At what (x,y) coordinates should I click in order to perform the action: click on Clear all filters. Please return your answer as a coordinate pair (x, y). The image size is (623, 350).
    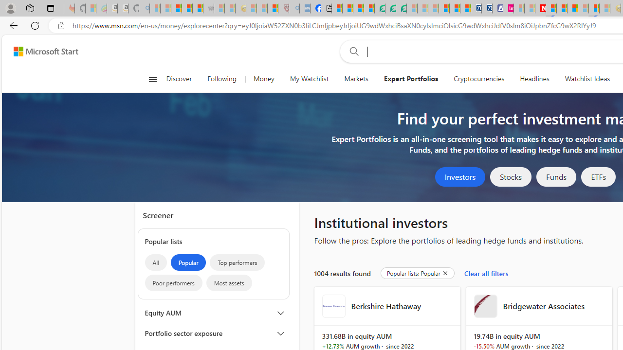
    Looking at the image, I should click on (486, 273).